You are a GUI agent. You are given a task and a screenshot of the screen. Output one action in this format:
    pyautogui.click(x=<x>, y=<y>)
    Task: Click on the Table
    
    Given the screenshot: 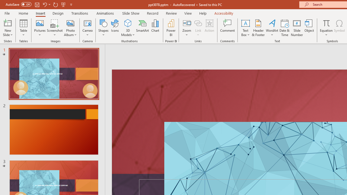 What is the action you would take?
    pyautogui.click(x=23, y=28)
    